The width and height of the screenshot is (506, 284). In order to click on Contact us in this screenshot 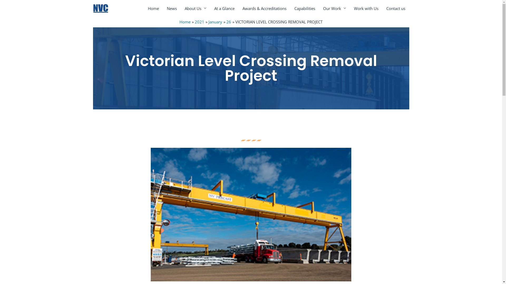, I will do `click(396, 8)`.